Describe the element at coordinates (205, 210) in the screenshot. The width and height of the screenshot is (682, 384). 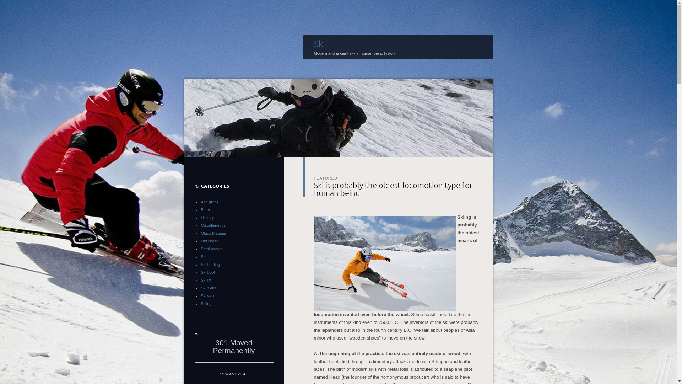
I see `Birch` at that location.